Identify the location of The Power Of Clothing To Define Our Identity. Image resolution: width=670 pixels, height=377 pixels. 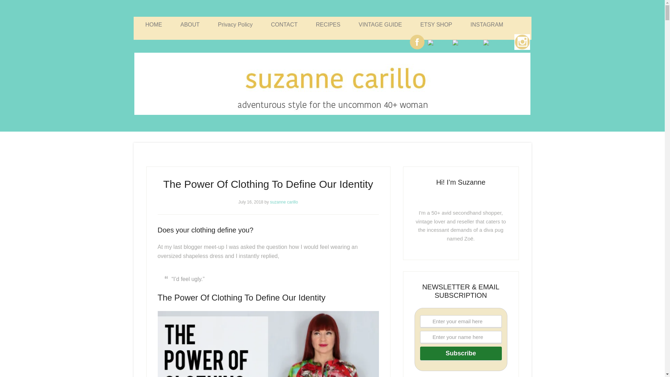
(268, 184).